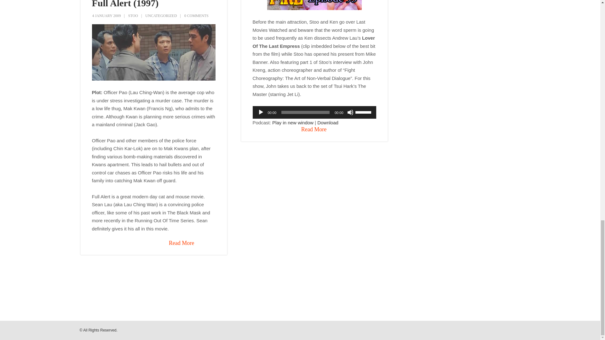  Describe the element at coordinates (314, 5) in the screenshot. I see `podcast53` at that location.